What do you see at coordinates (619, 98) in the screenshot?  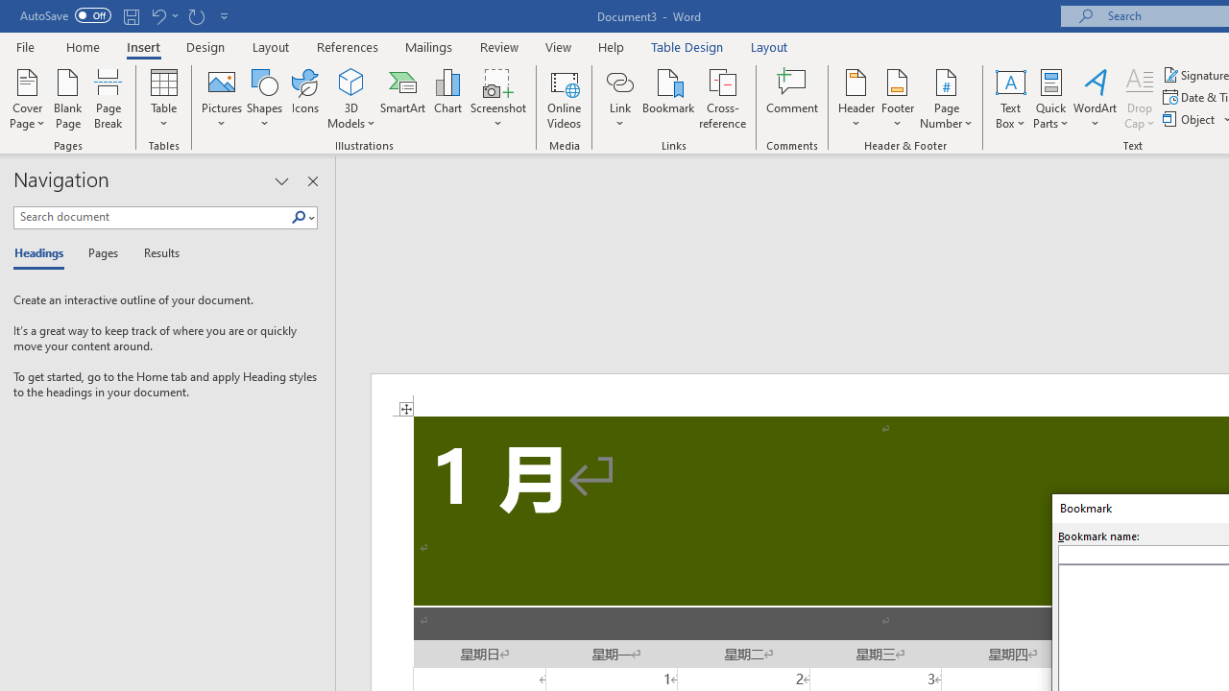 I see `Link` at bounding box center [619, 98].